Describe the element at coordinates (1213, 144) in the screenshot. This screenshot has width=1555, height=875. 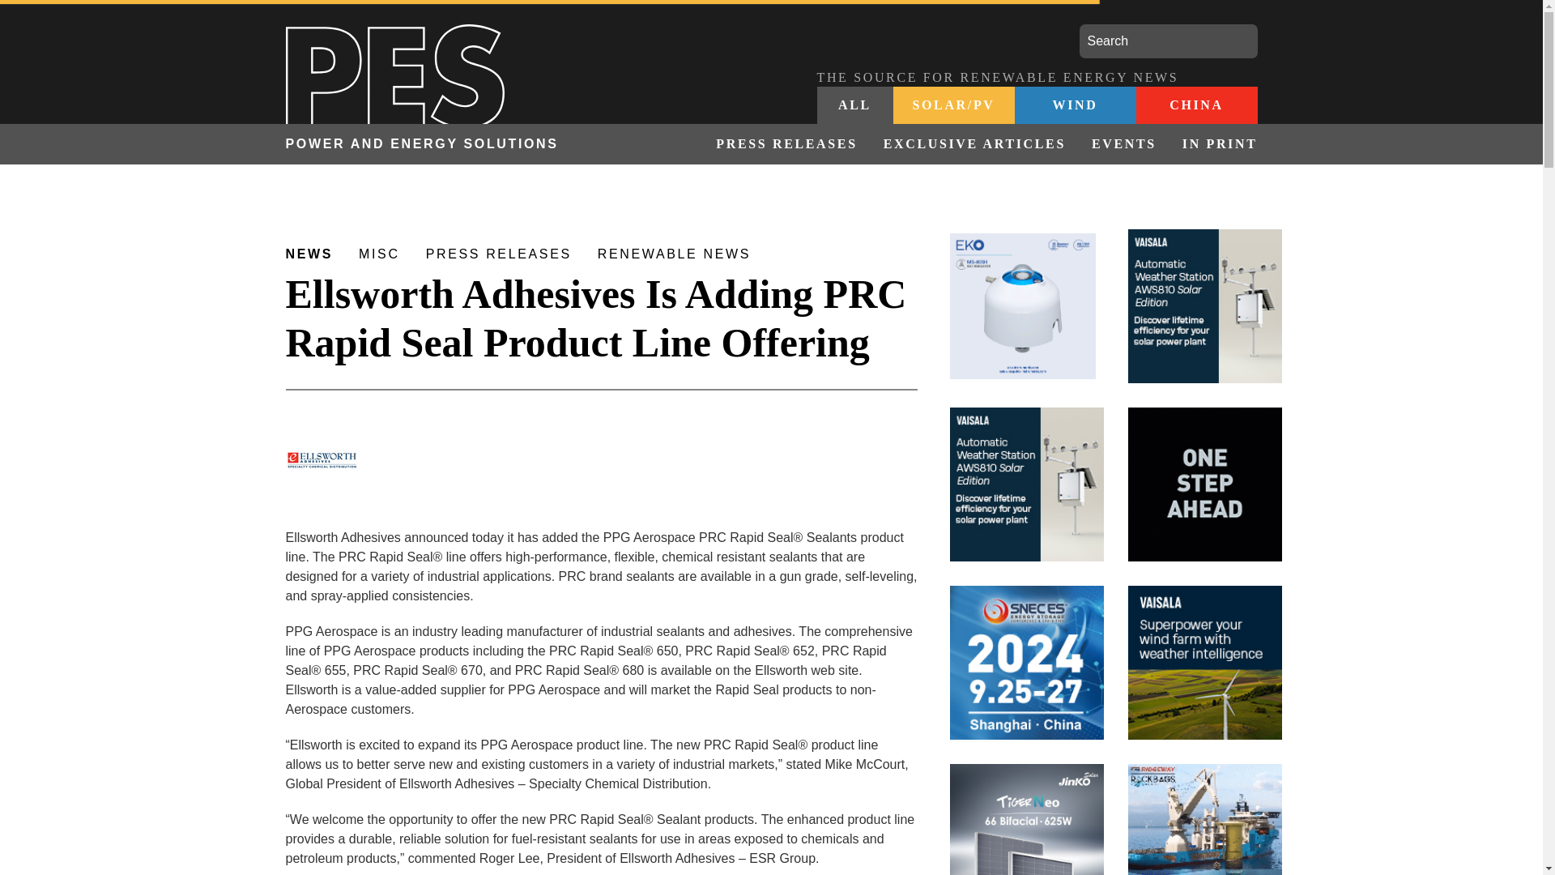
I see `IN PRINT` at that location.